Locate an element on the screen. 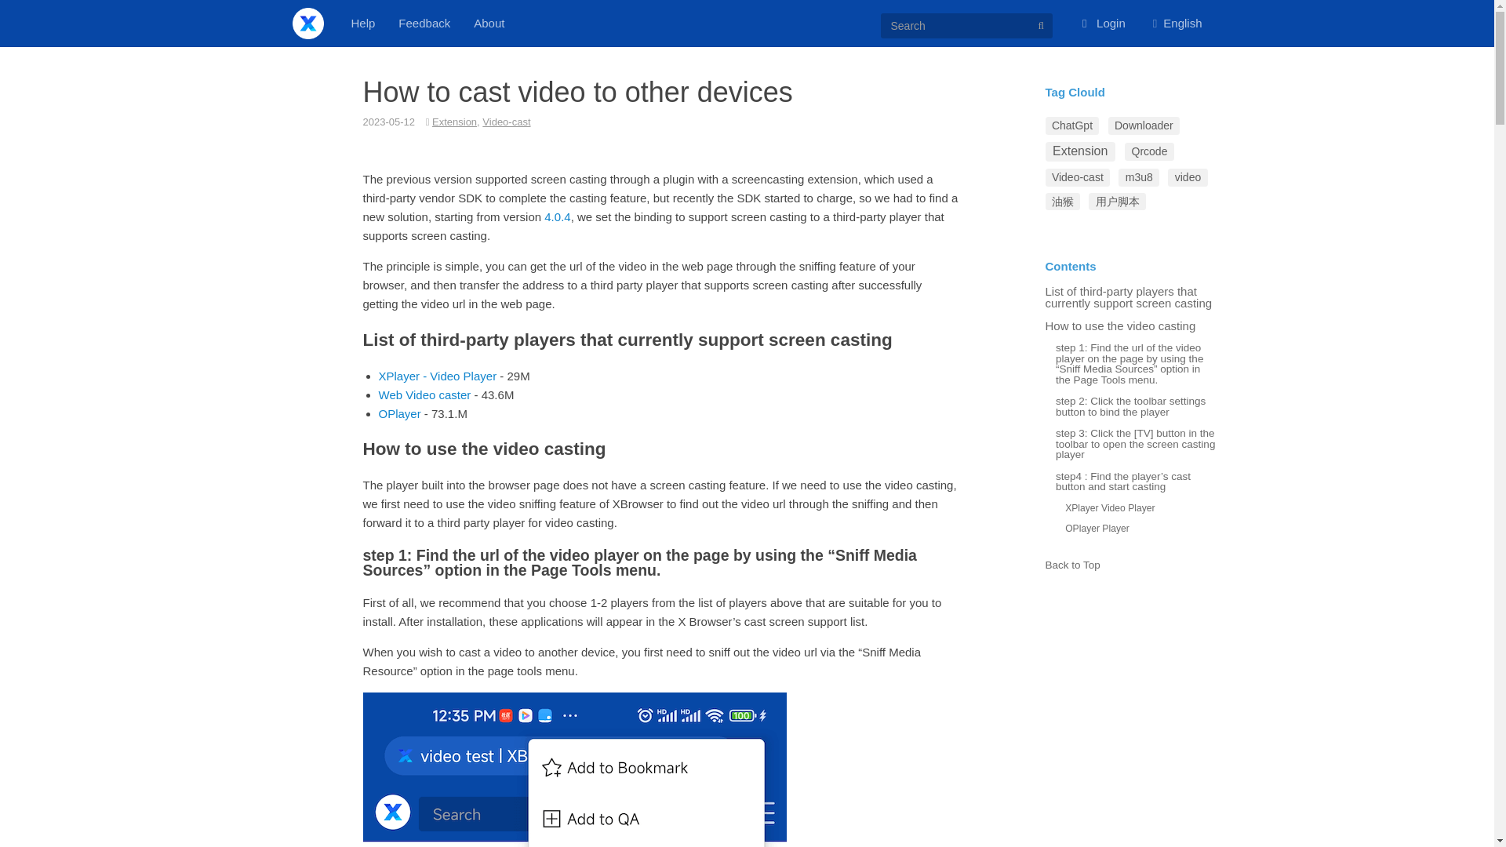  Extension is located at coordinates (455, 122).